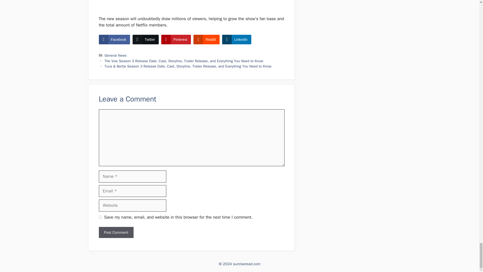  What do you see at coordinates (145, 40) in the screenshot?
I see `Twitter` at bounding box center [145, 40].